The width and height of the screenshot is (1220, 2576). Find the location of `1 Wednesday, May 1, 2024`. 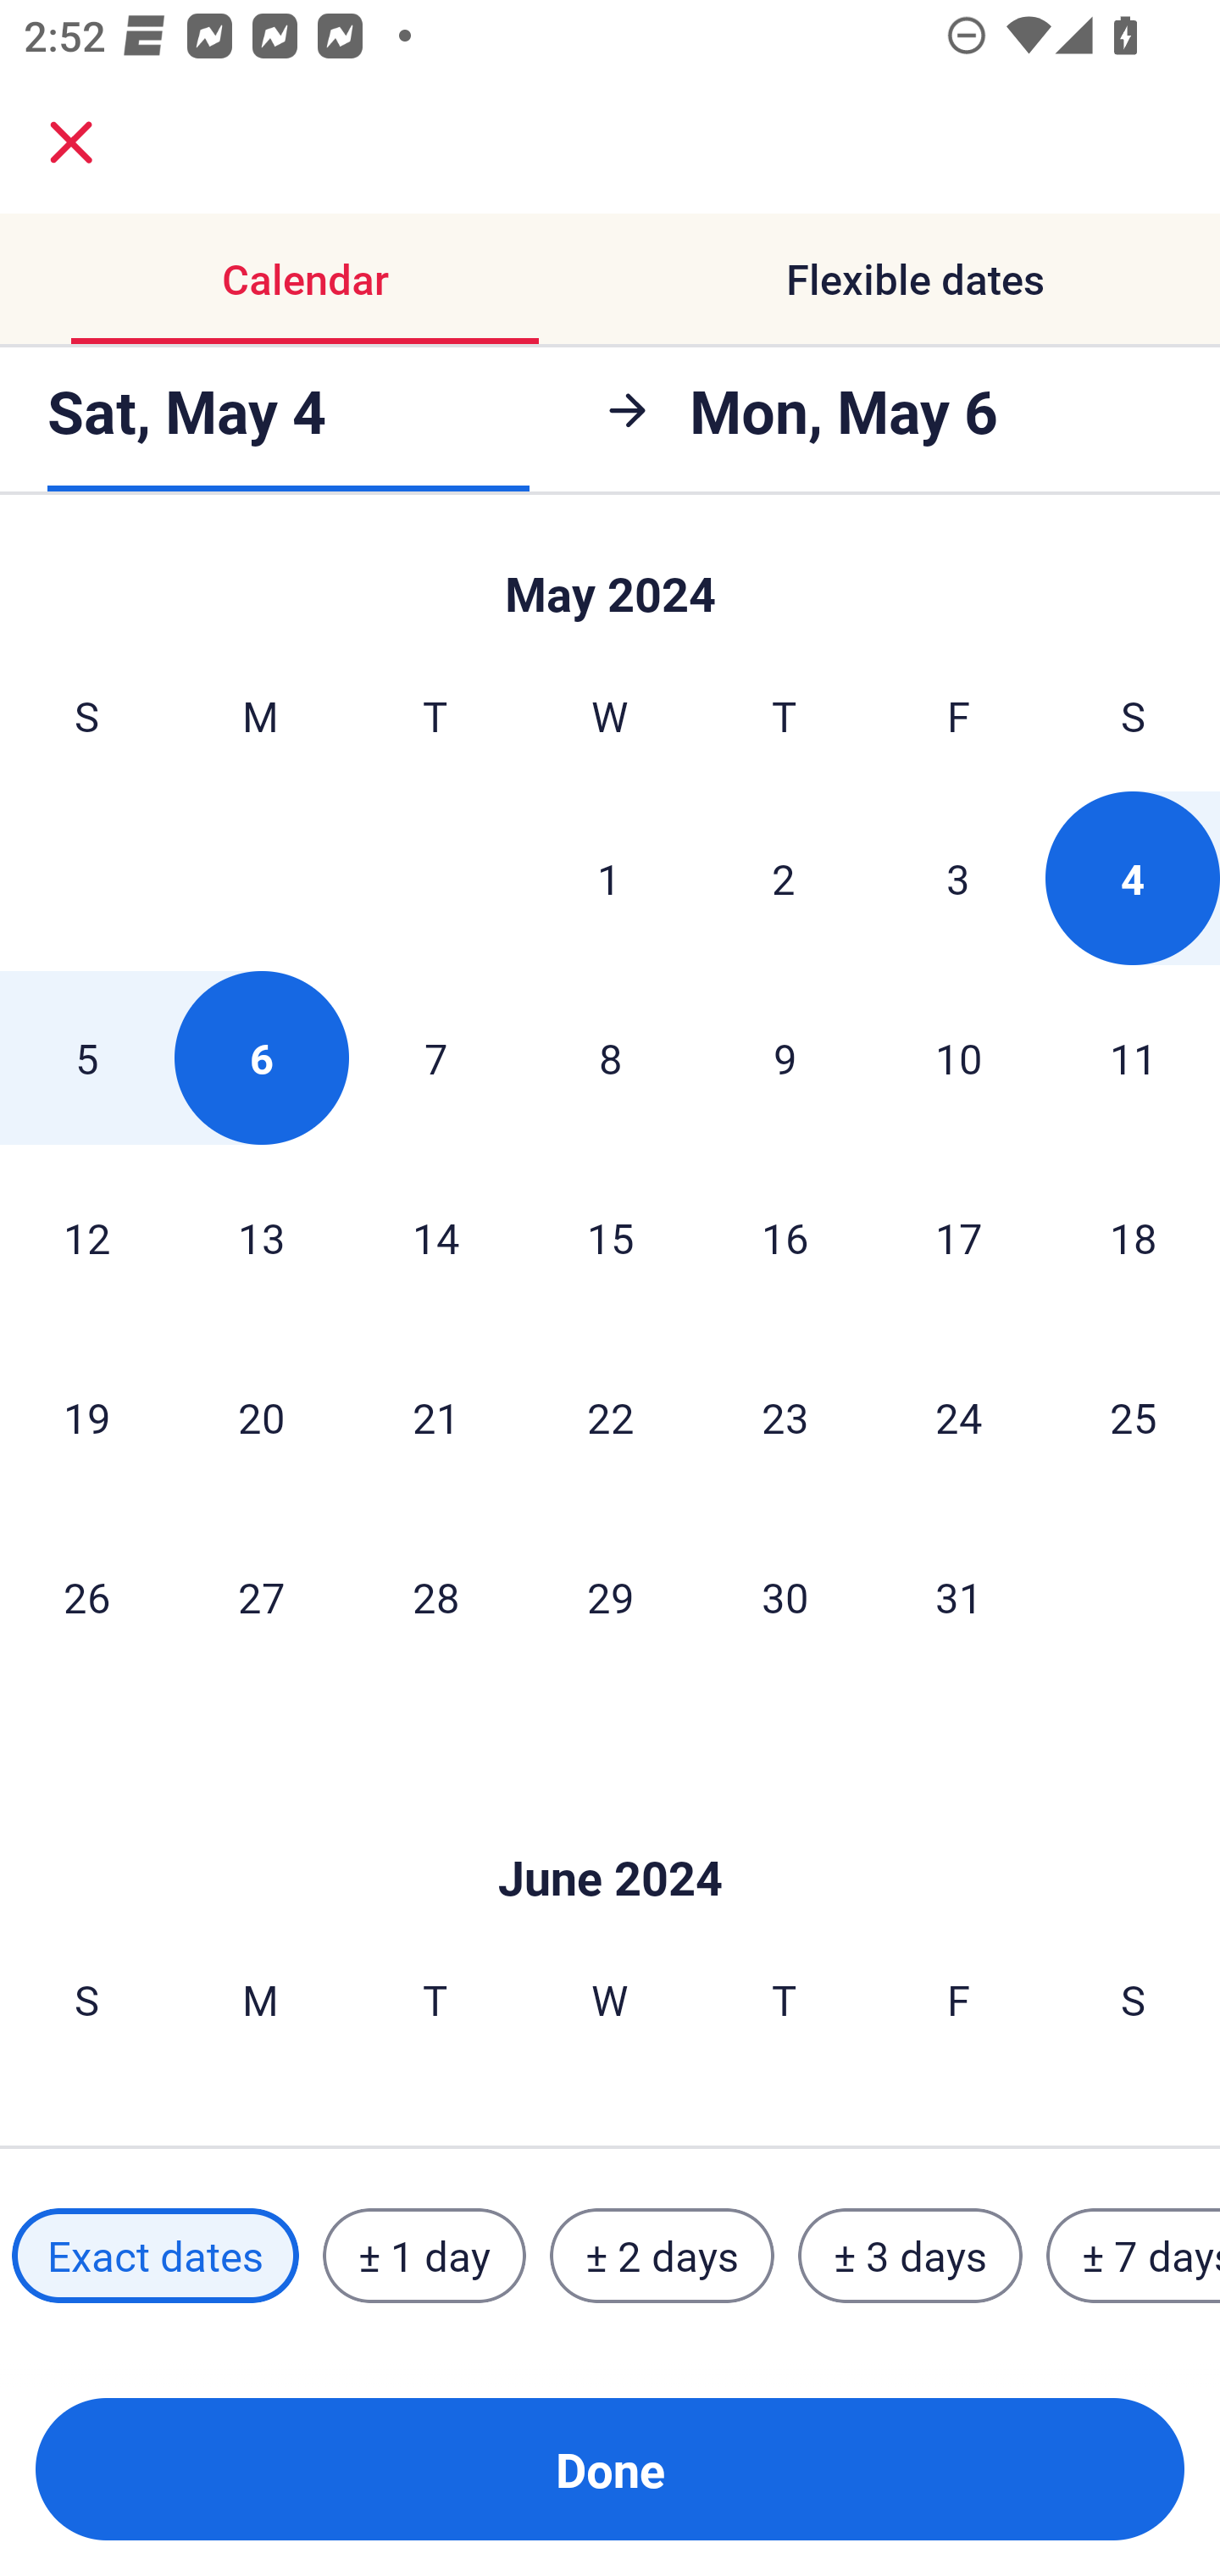

1 Wednesday, May 1, 2024 is located at coordinates (609, 878).